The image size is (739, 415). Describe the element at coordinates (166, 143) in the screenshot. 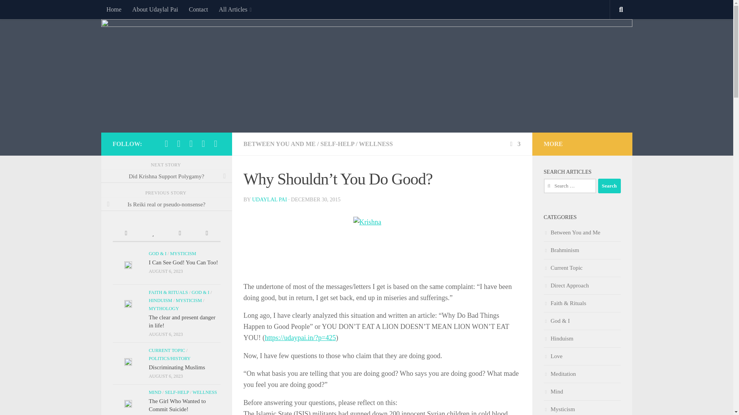

I see `Follow us on Facebook-square` at that location.